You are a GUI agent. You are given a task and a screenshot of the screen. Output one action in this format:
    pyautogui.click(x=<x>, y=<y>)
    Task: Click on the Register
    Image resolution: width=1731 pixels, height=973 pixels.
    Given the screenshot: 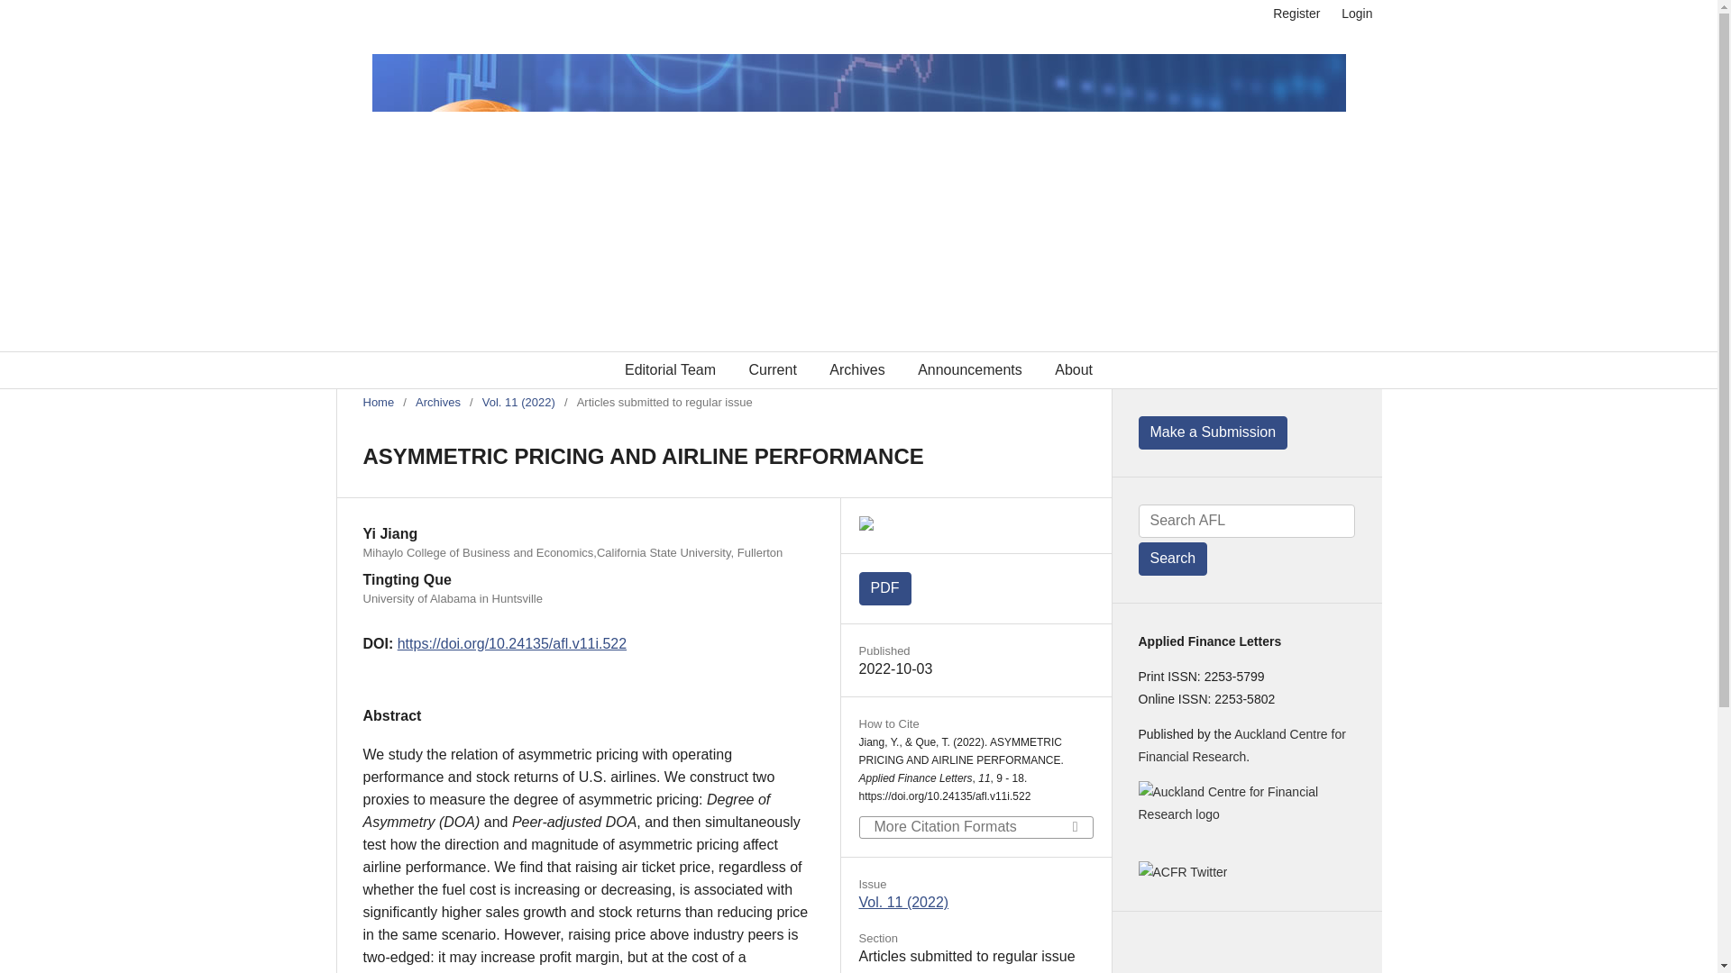 What is the action you would take?
    pyautogui.click(x=1296, y=14)
    